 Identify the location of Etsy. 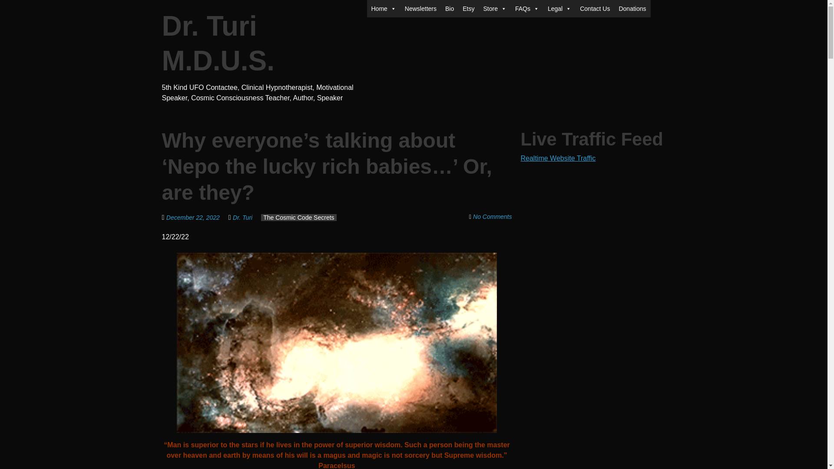
(468, 9).